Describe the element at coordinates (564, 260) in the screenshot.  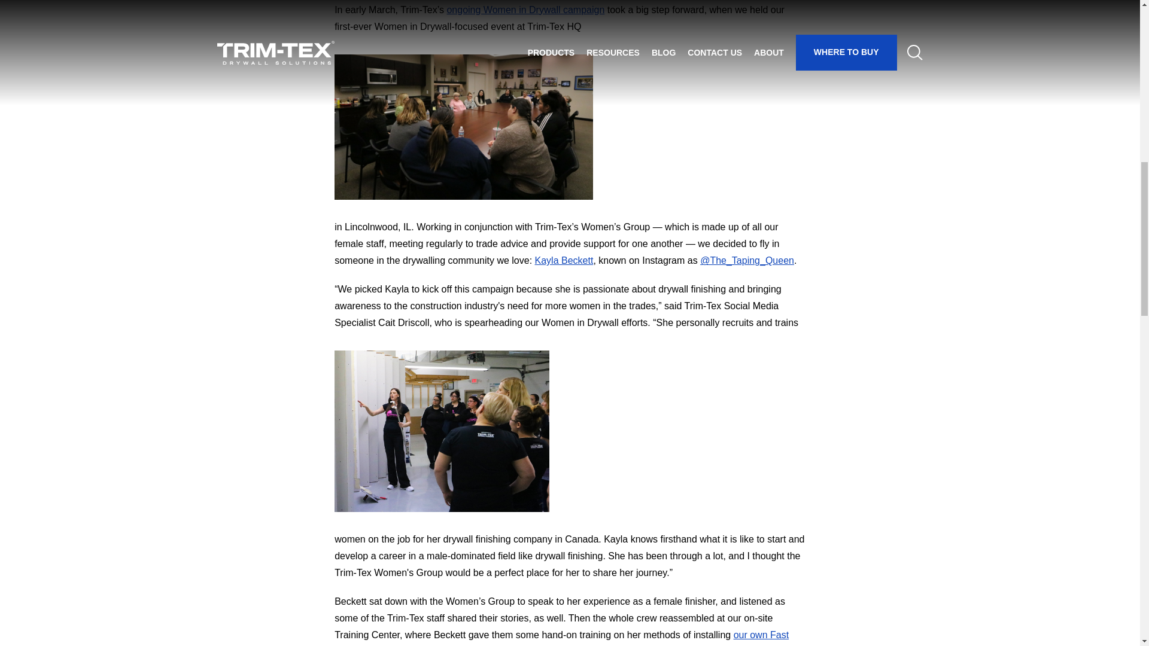
I see `Kayla Beckett` at that location.